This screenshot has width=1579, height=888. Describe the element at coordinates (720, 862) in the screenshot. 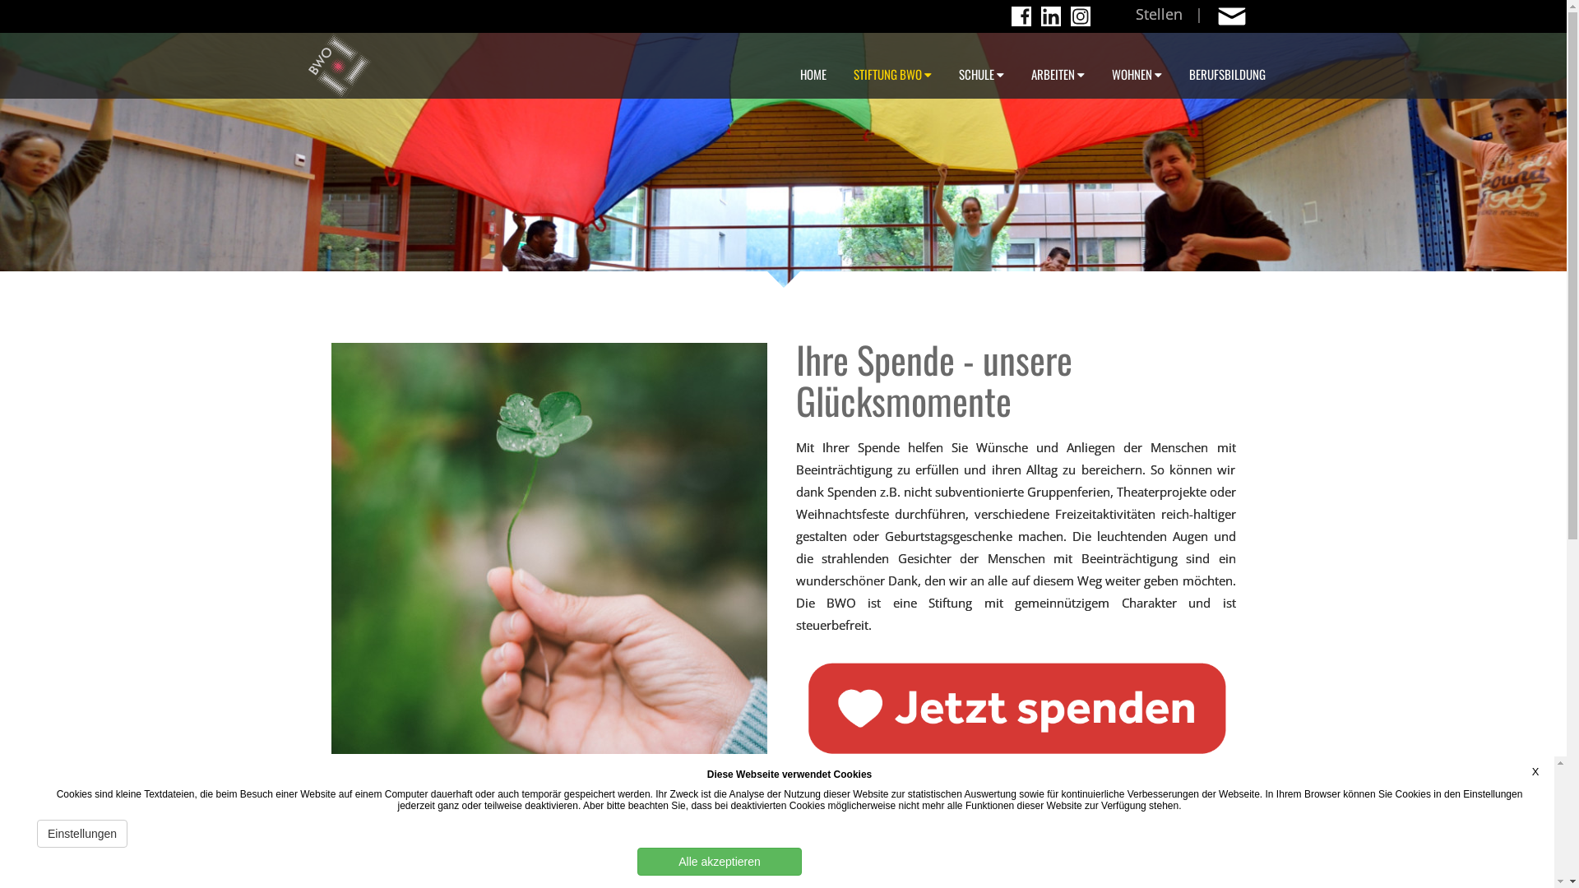

I see `Alle akzeptieren` at that location.